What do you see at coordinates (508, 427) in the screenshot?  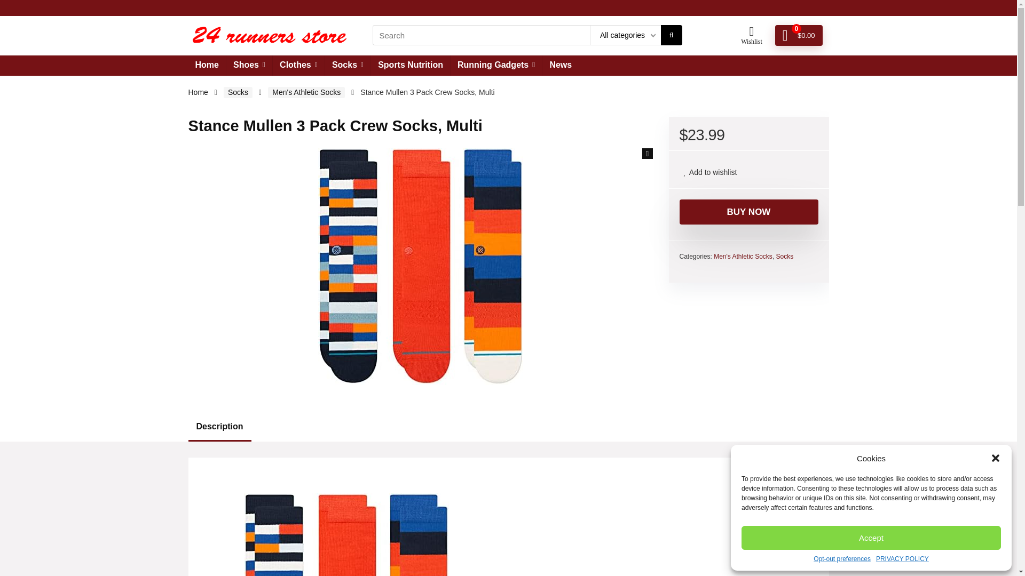 I see `Description` at bounding box center [508, 427].